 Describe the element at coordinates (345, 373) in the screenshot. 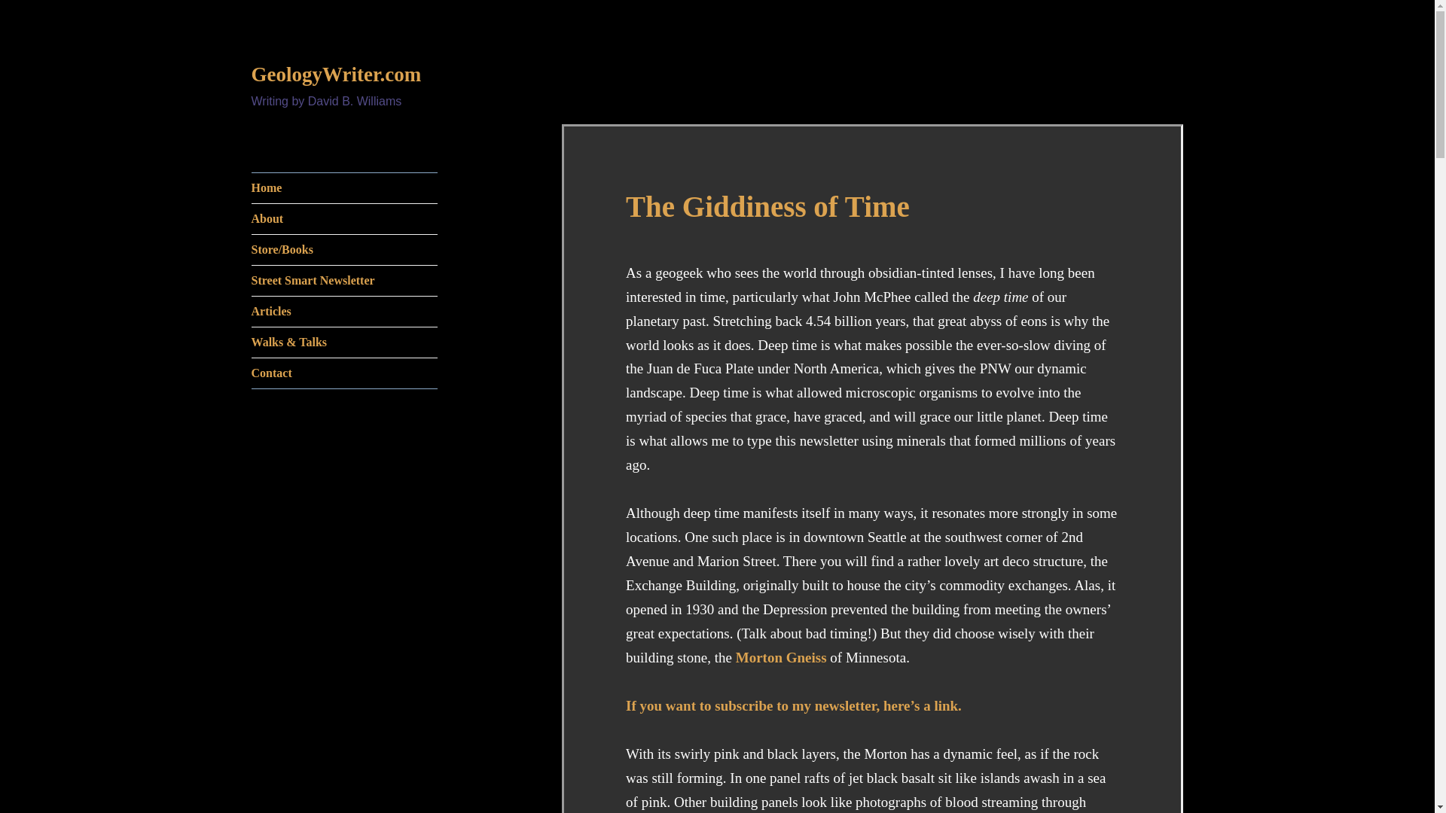

I see `Contact` at that location.